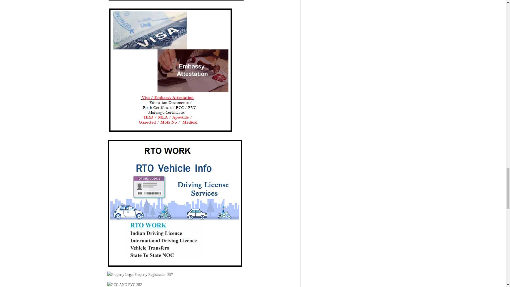 This screenshot has width=510, height=287. I want to click on Best Passport Agents in Bengaluru Anjanapura 9632025749 2, so click(176, 1).